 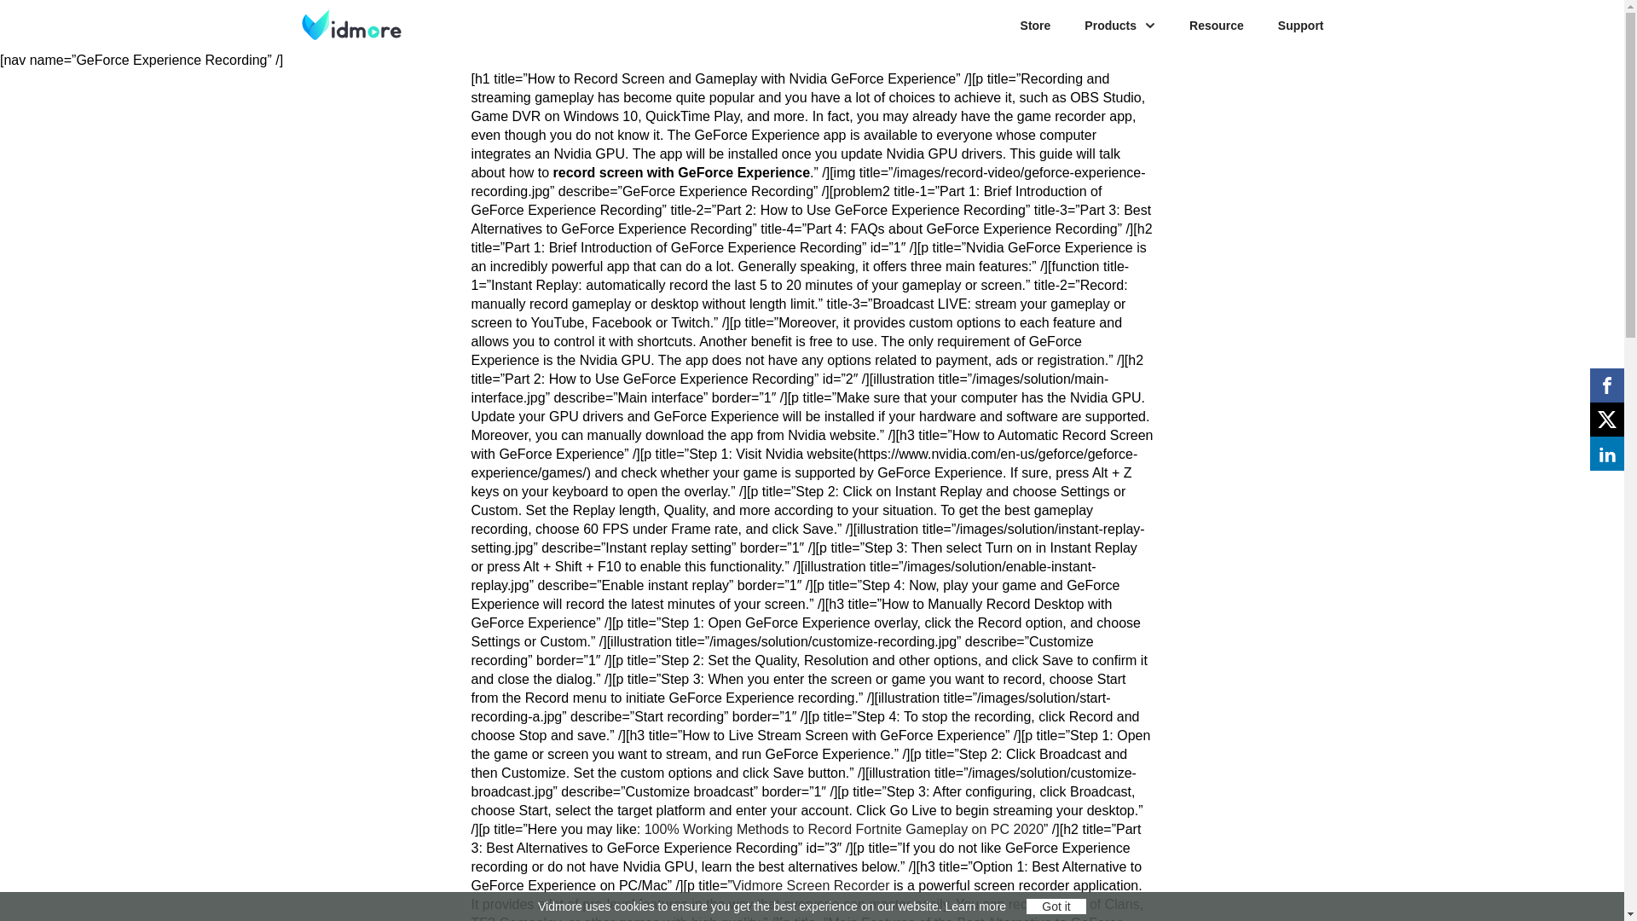 I want to click on Store, so click(x=1035, y=25).